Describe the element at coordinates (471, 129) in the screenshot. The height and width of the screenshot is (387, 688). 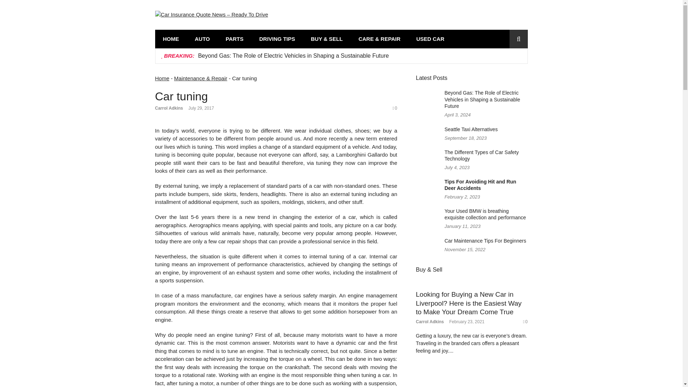
I see `Seattle Taxi Alternatives` at that location.